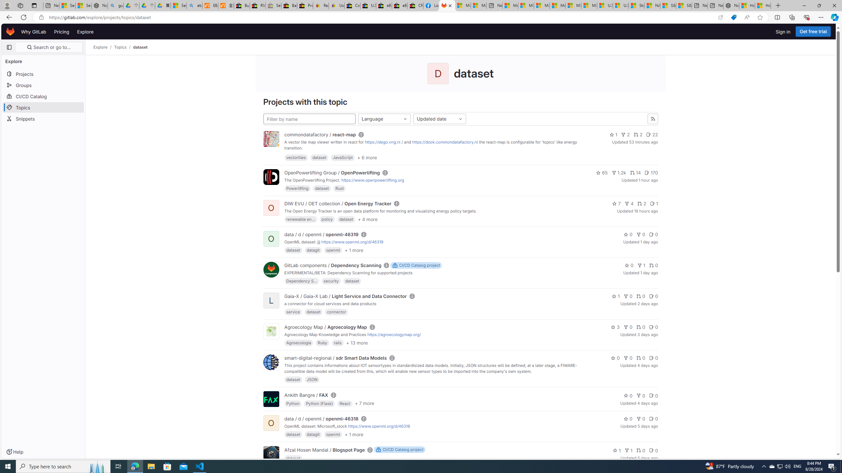 This screenshot has height=473, width=842. Describe the element at coordinates (367, 157) in the screenshot. I see `+ 6 more` at that location.